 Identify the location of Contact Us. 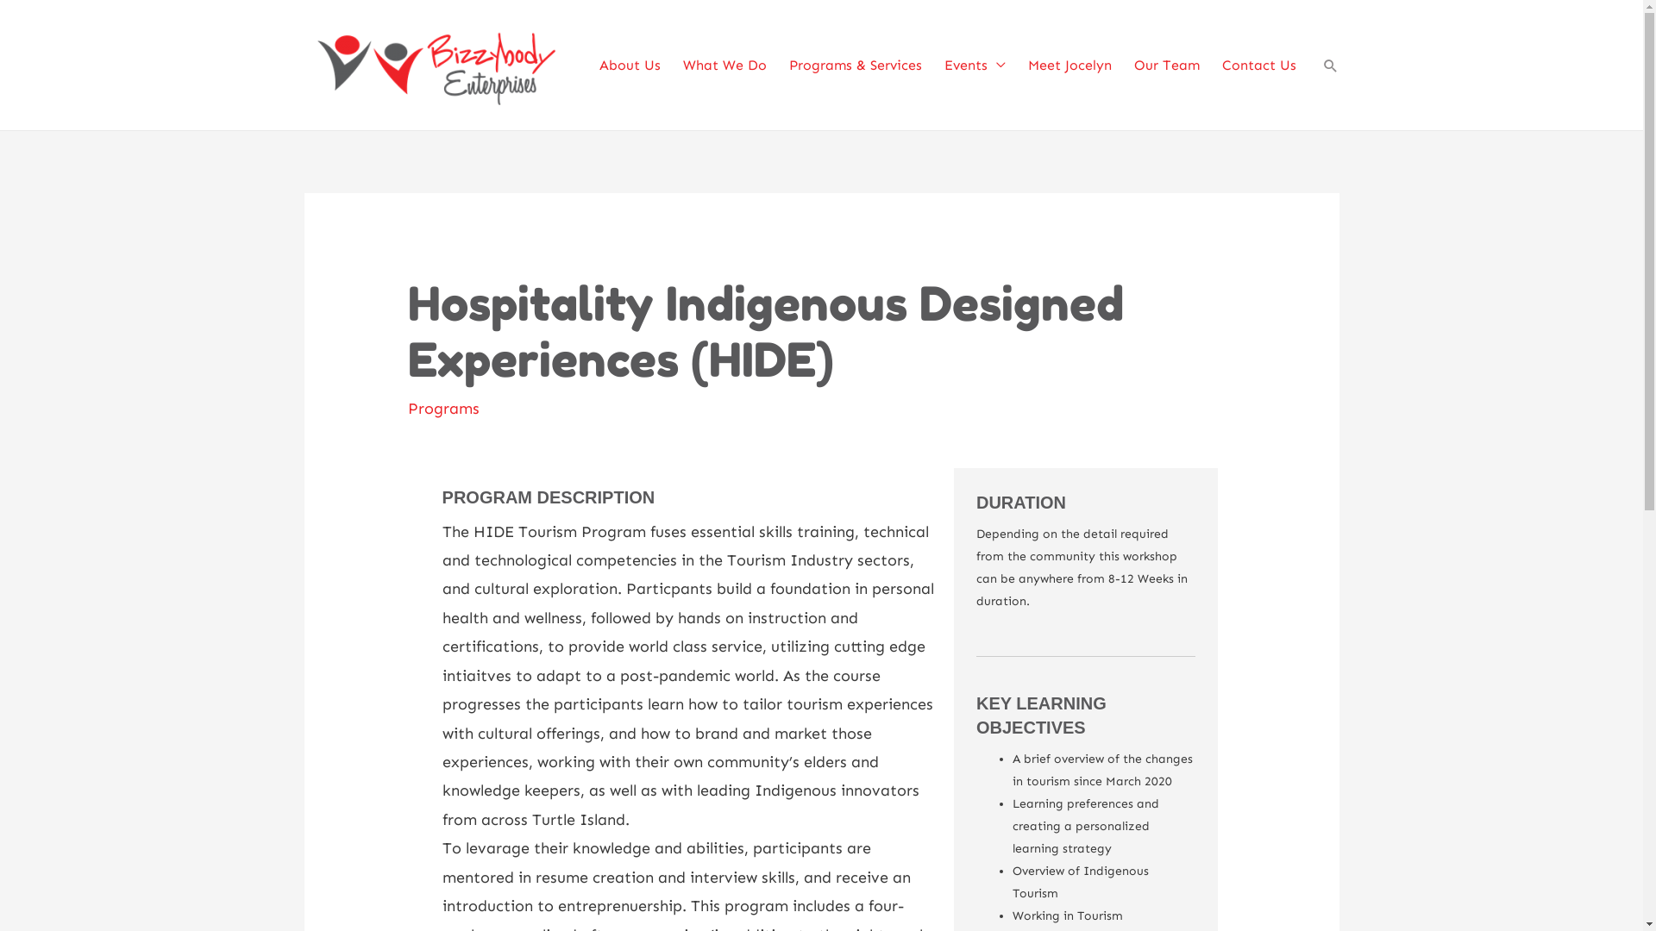
(1256, 66).